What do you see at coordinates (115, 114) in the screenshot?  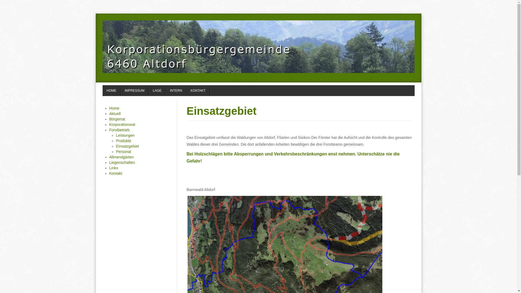 I see `Aktuell` at bounding box center [115, 114].